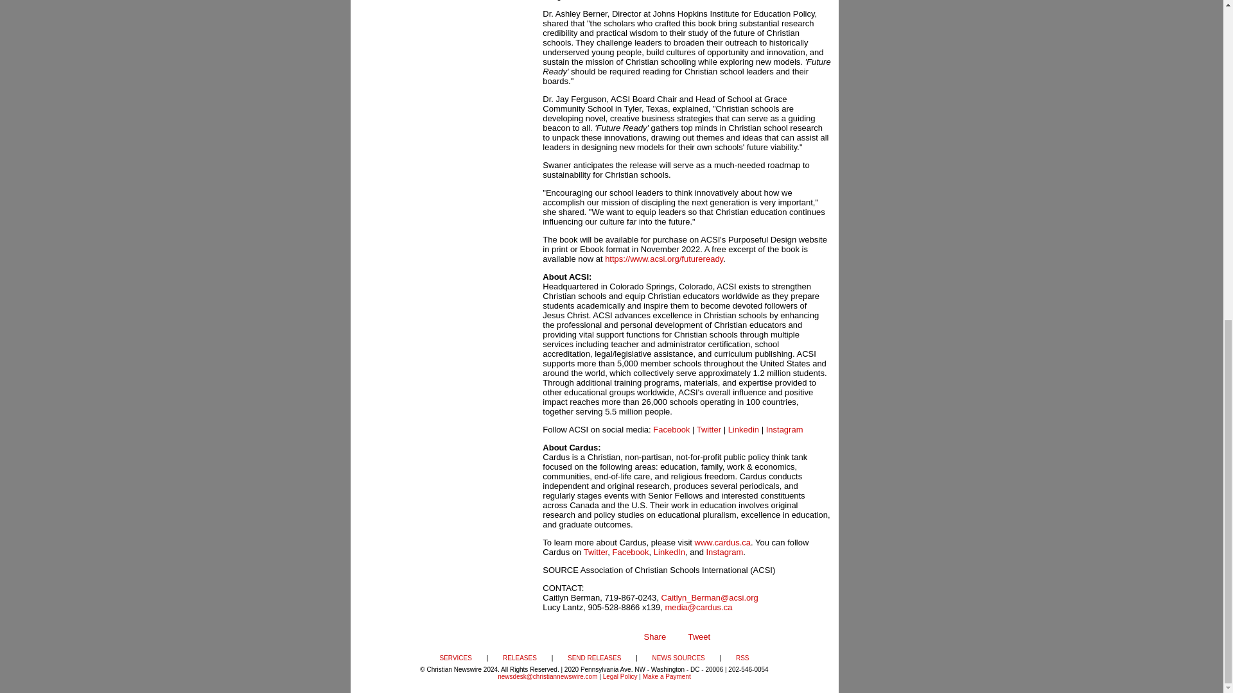  What do you see at coordinates (742, 658) in the screenshot?
I see `RSS` at bounding box center [742, 658].